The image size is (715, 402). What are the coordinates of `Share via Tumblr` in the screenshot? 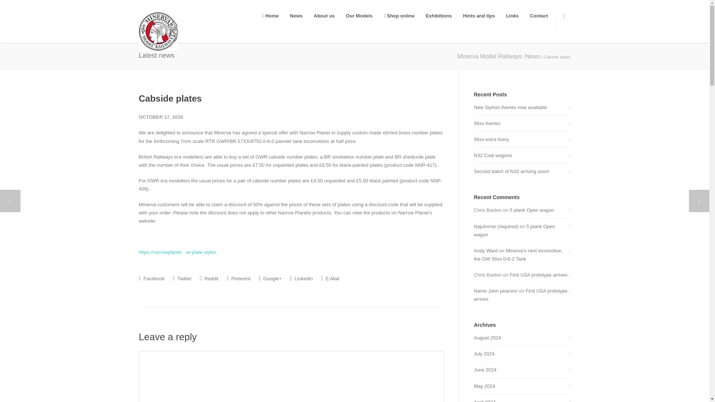 It's located at (209, 278).